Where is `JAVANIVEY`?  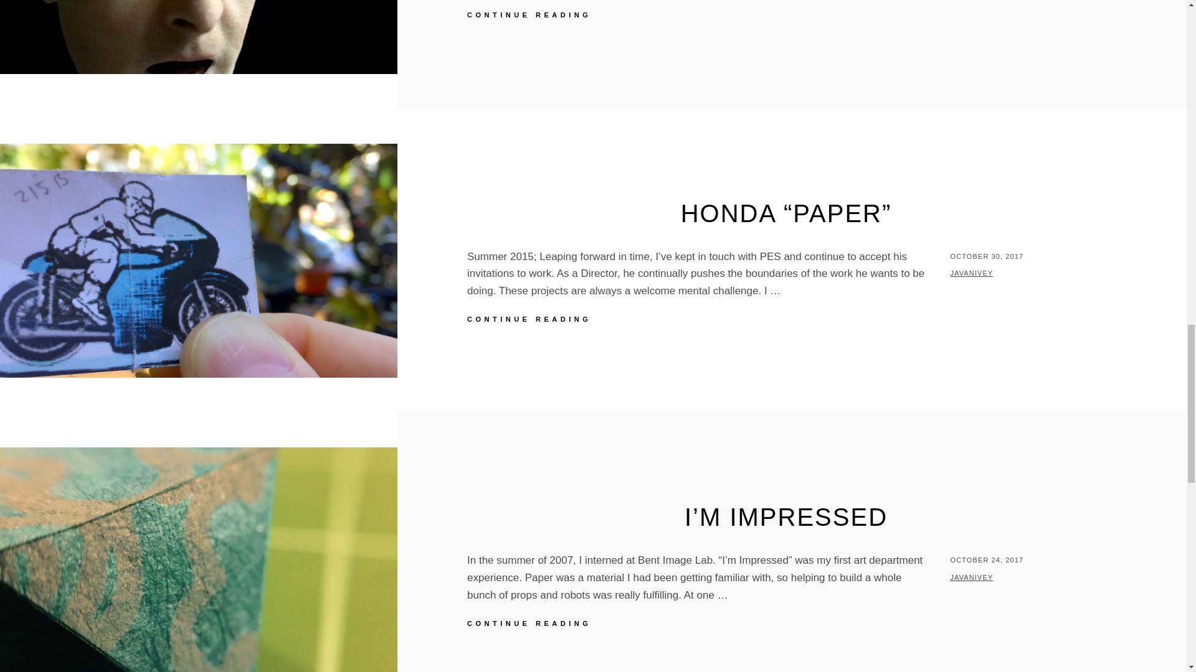
JAVANIVEY is located at coordinates (972, 577).